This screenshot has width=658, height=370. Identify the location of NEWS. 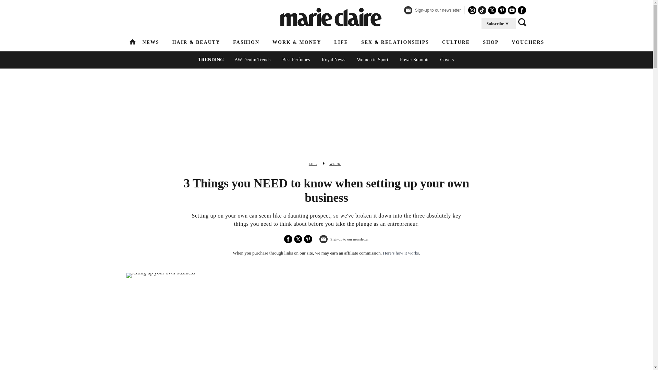
(151, 42).